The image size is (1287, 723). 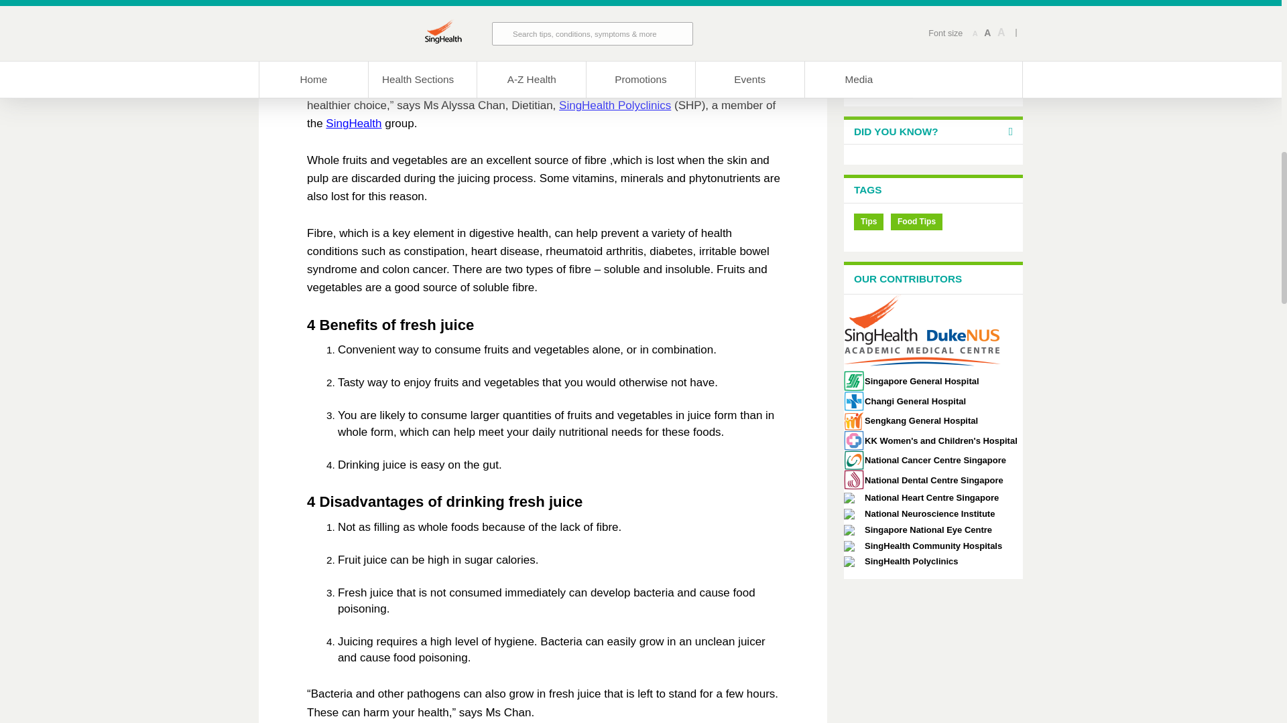 What do you see at coordinates (614, 105) in the screenshot?
I see `SingHealth Polyclinics` at bounding box center [614, 105].